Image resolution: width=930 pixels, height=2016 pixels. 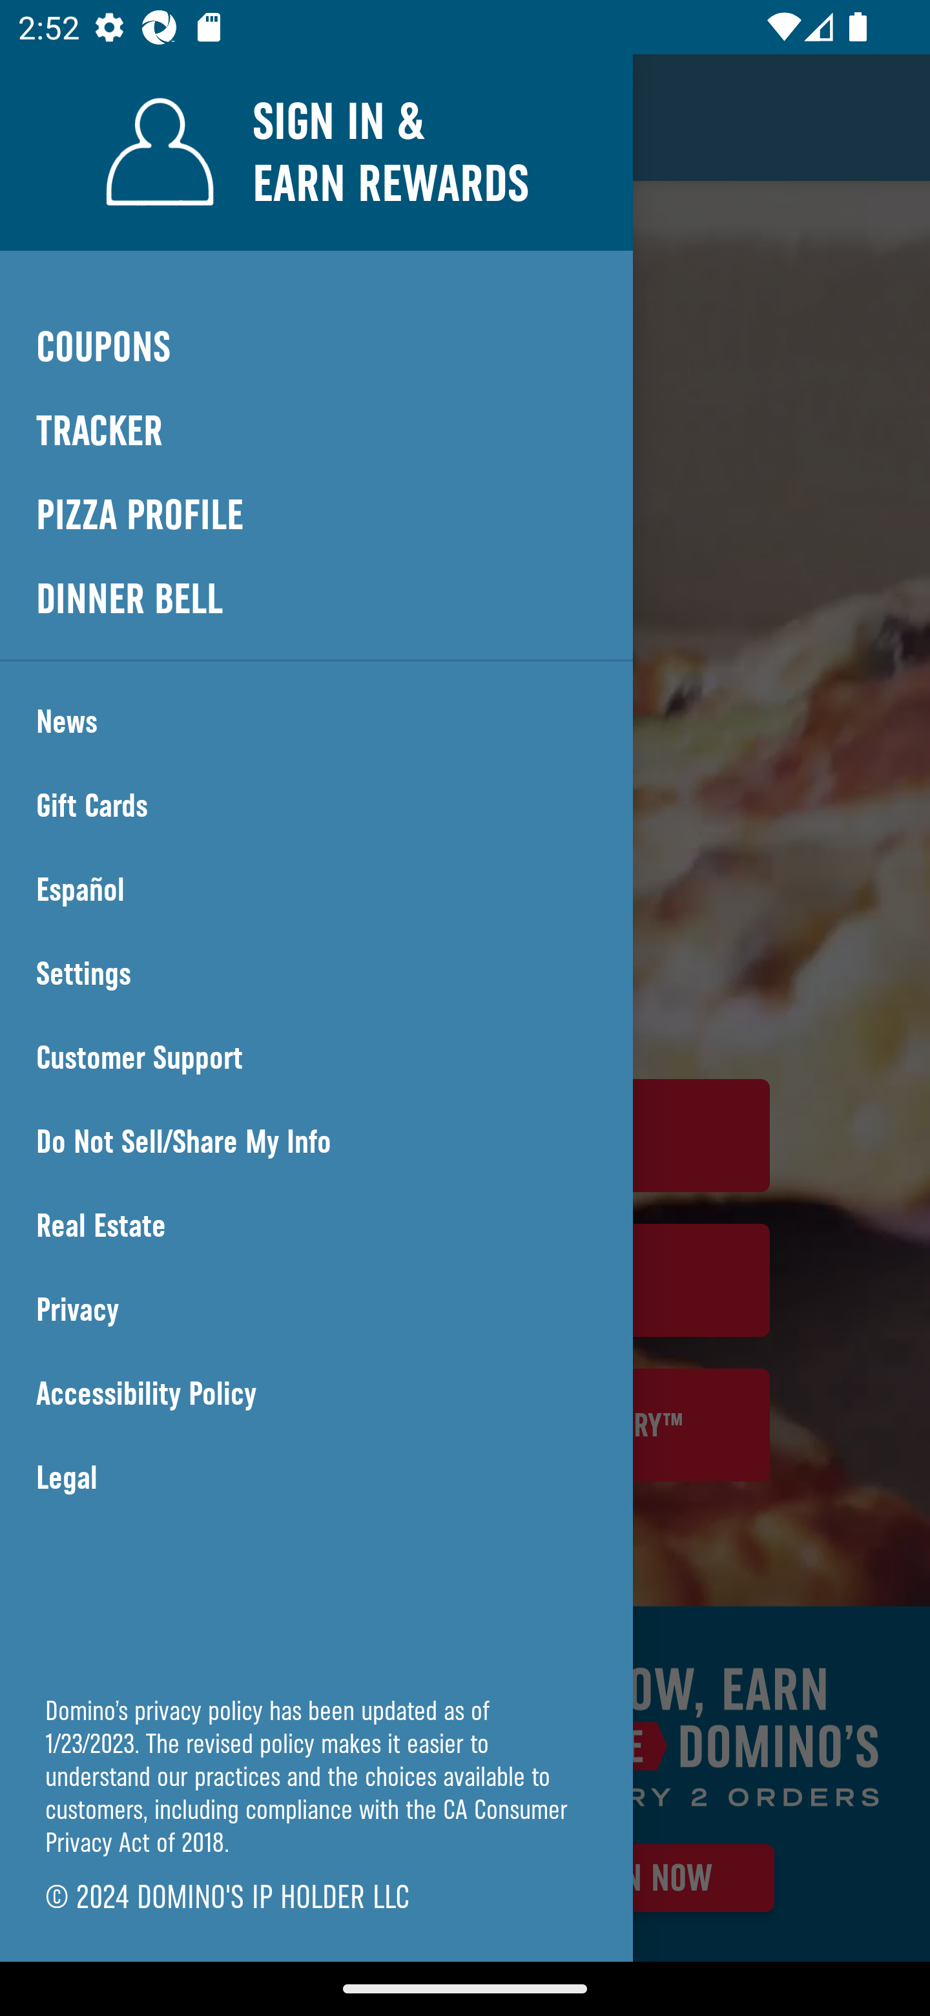 What do you see at coordinates (316, 1394) in the screenshot?
I see `Accessibility Policy` at bounding box center [316, 1394].